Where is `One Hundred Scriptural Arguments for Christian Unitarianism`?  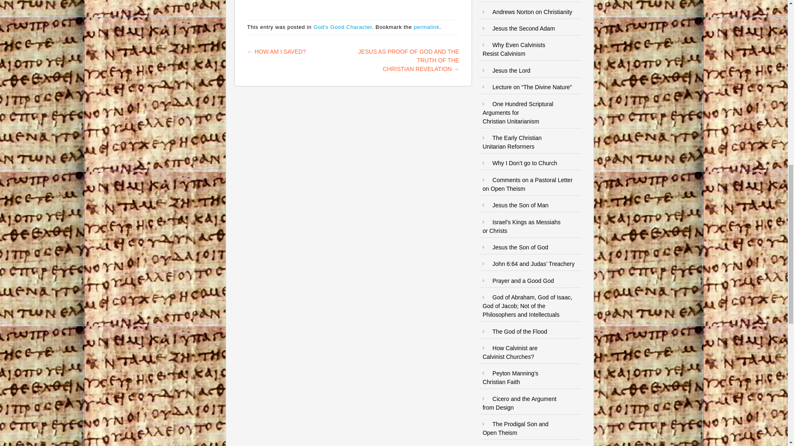 One Hundred Scriptural Arguments for Christian Unitarianism is located at coordinates (518, 113).